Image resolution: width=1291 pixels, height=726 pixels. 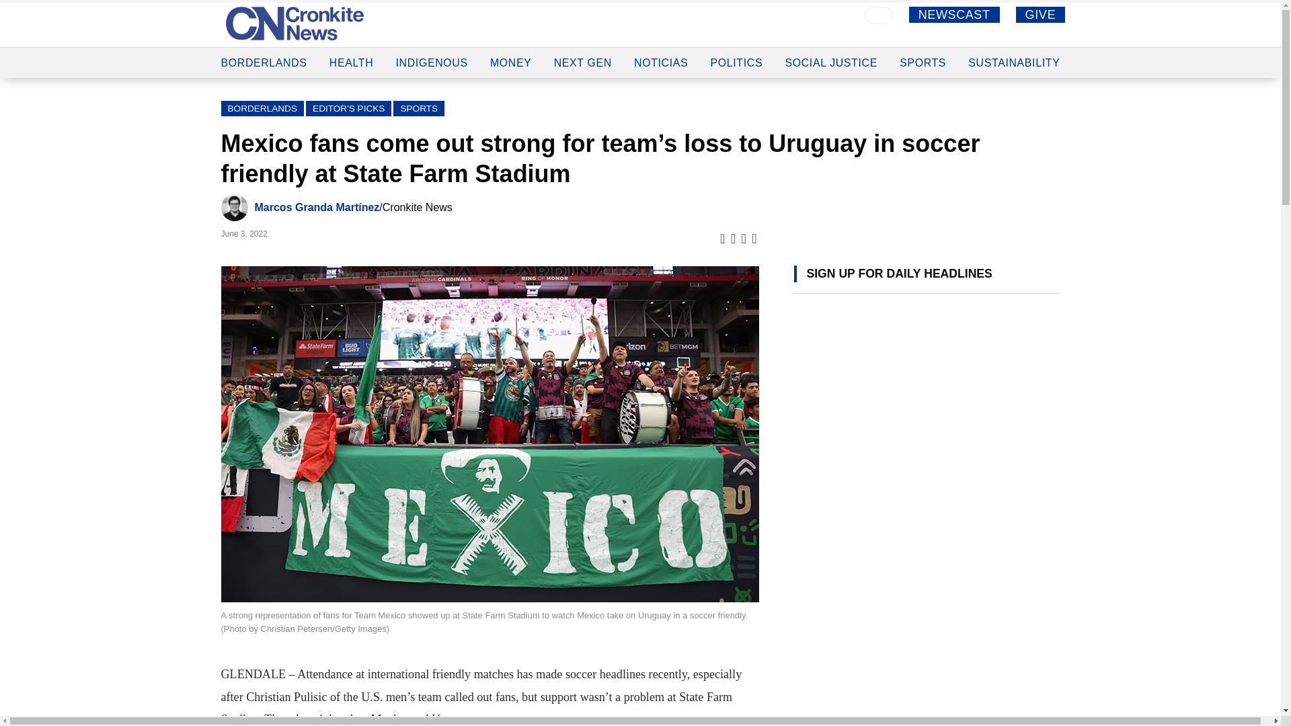 I want to click on Cronkite News, so click(x=295, y=23).